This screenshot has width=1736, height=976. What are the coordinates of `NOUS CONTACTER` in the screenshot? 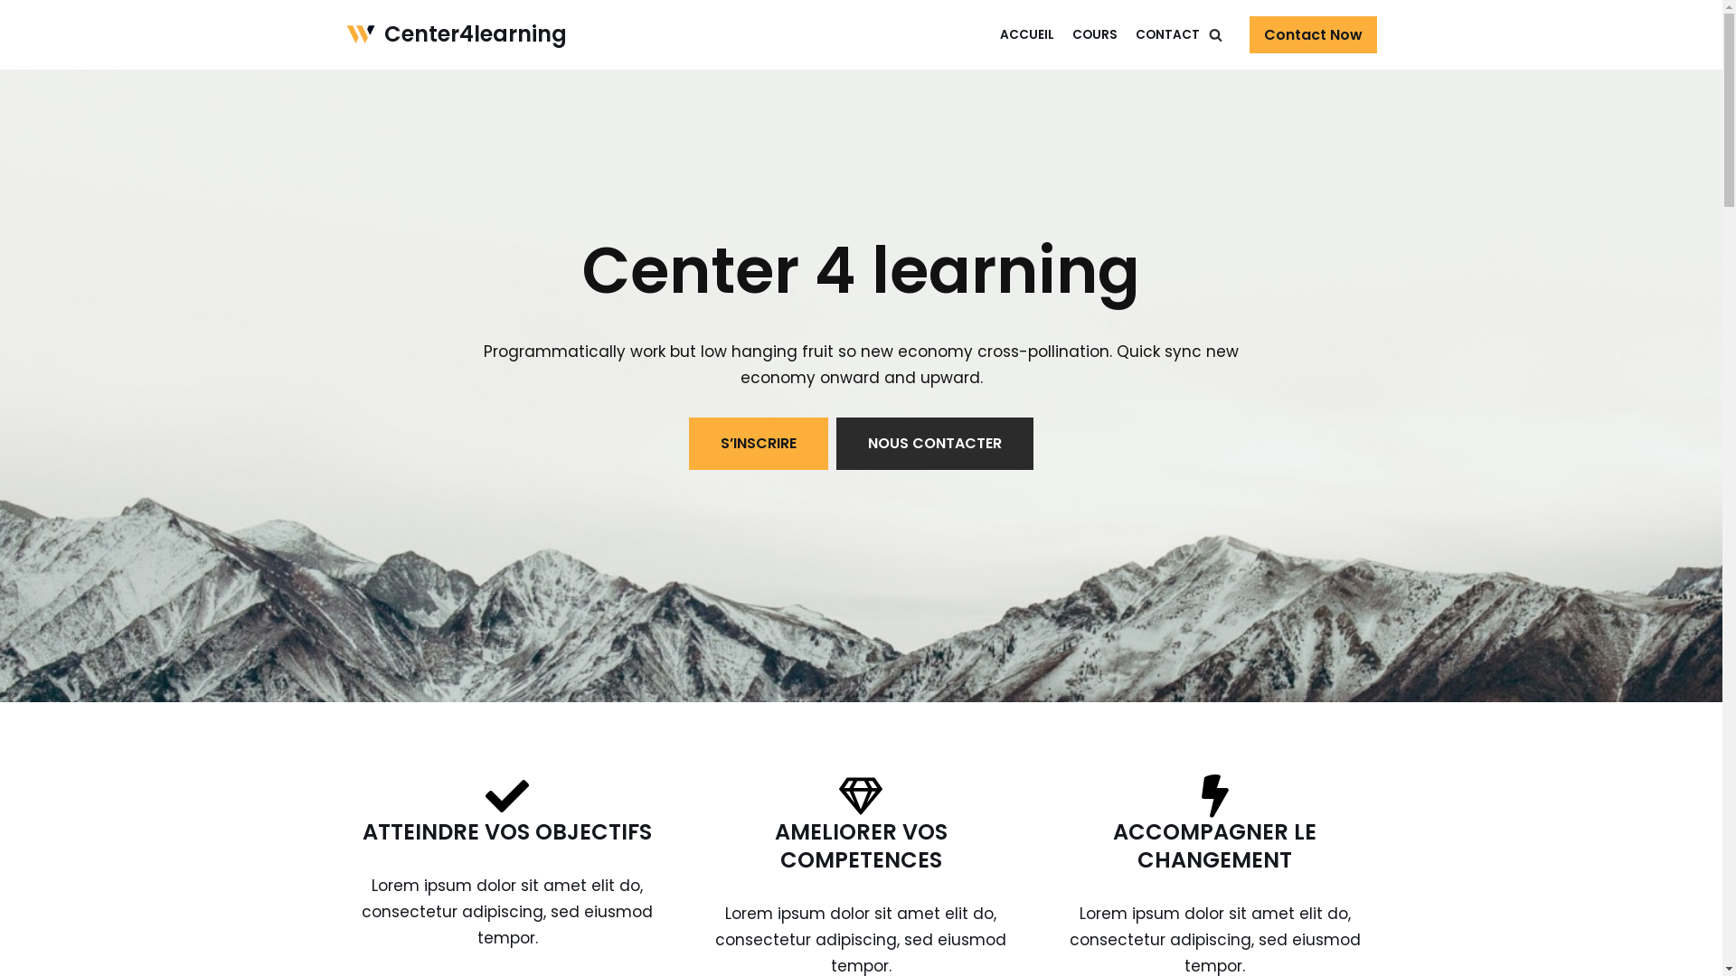 It's located at (935, 444).